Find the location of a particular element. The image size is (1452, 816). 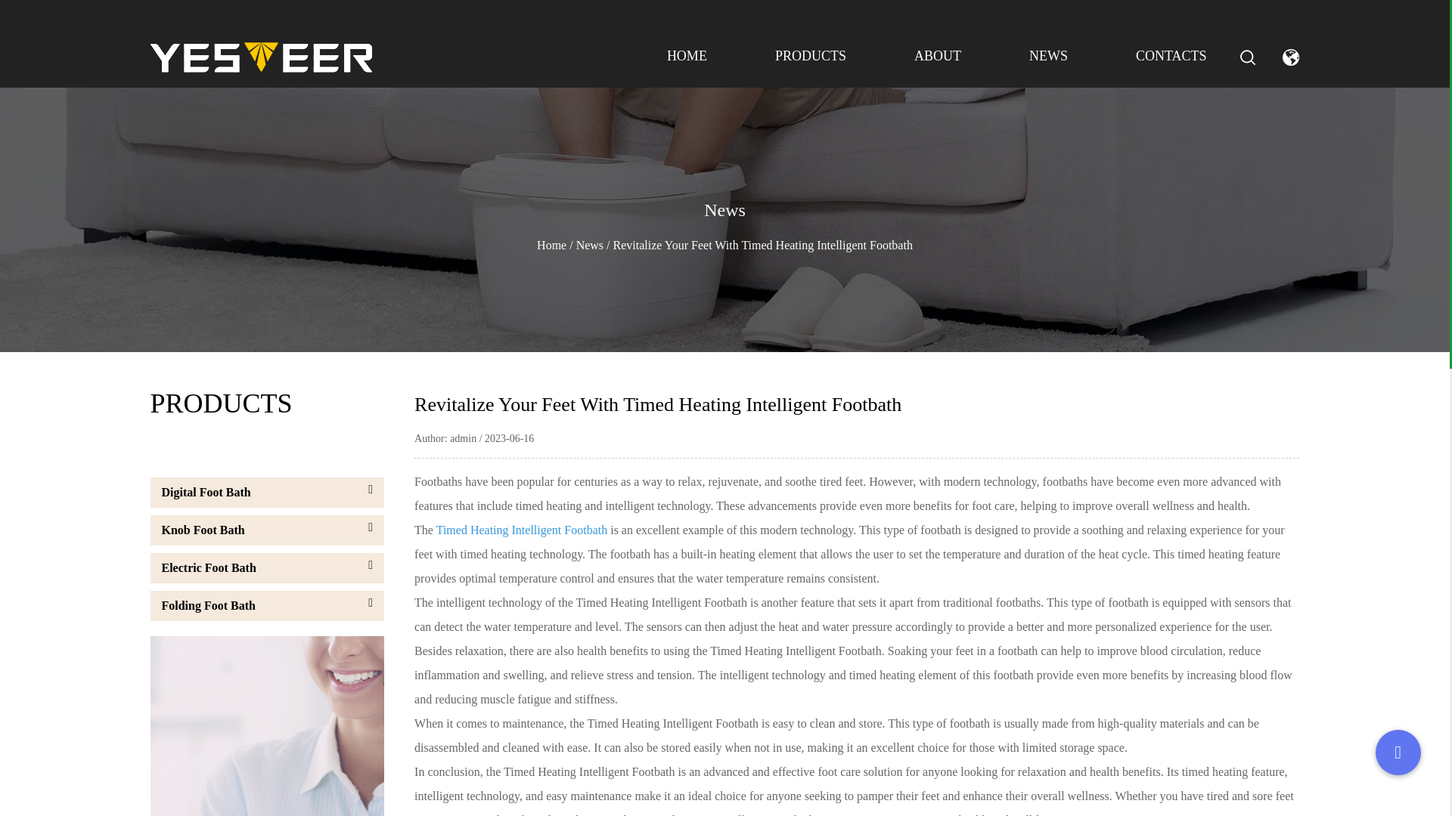

HOME is located at coordinates (687, 56).